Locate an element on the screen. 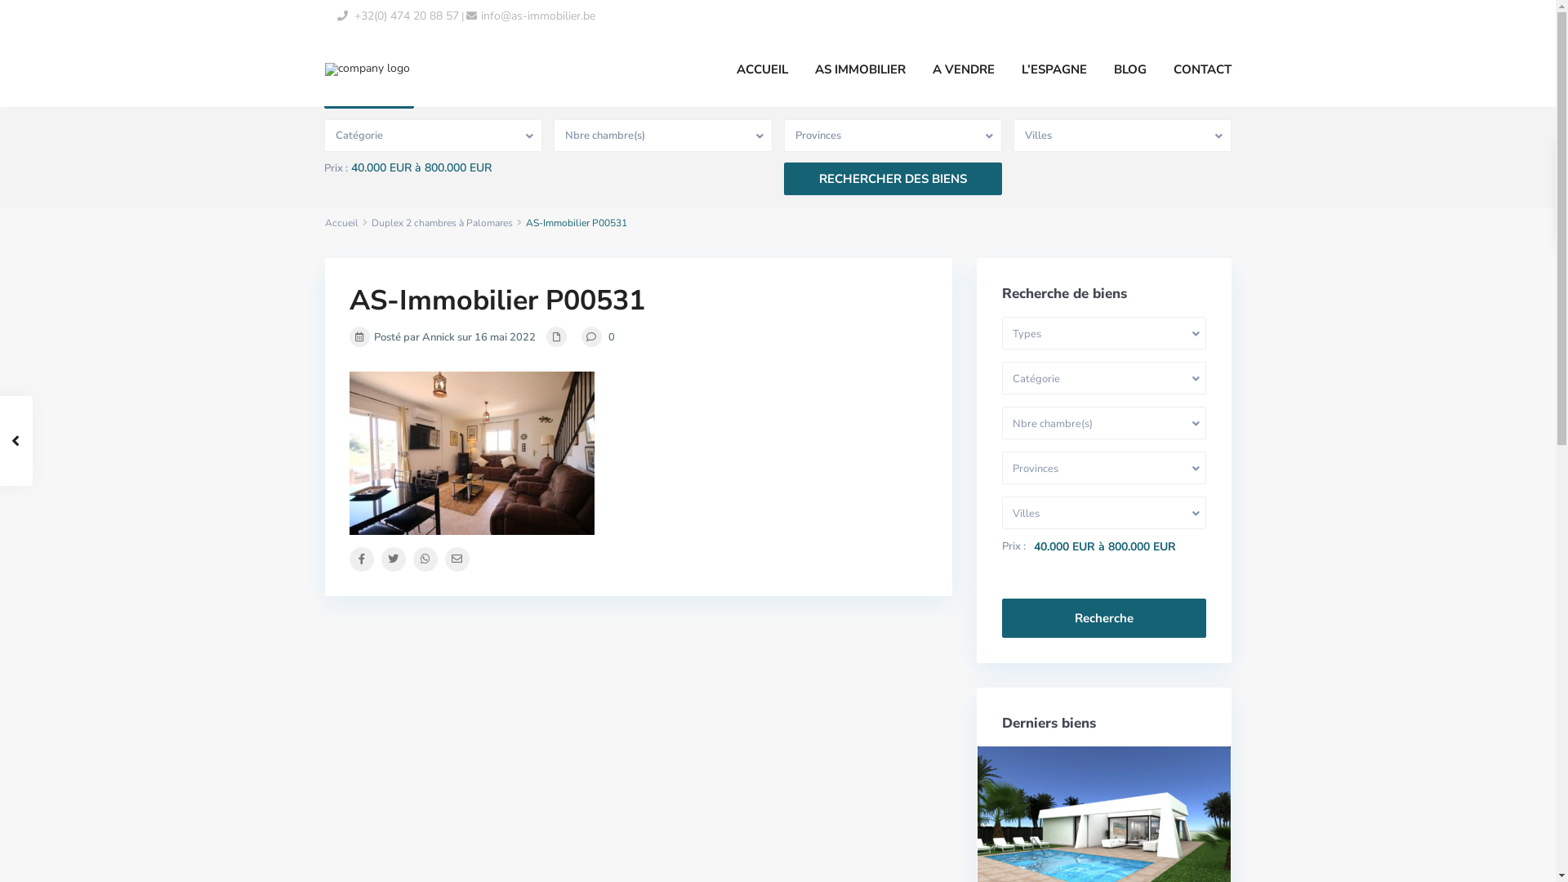 This screenshot has height=882, width=1568. Accueil is located at coordinates (341, 223).